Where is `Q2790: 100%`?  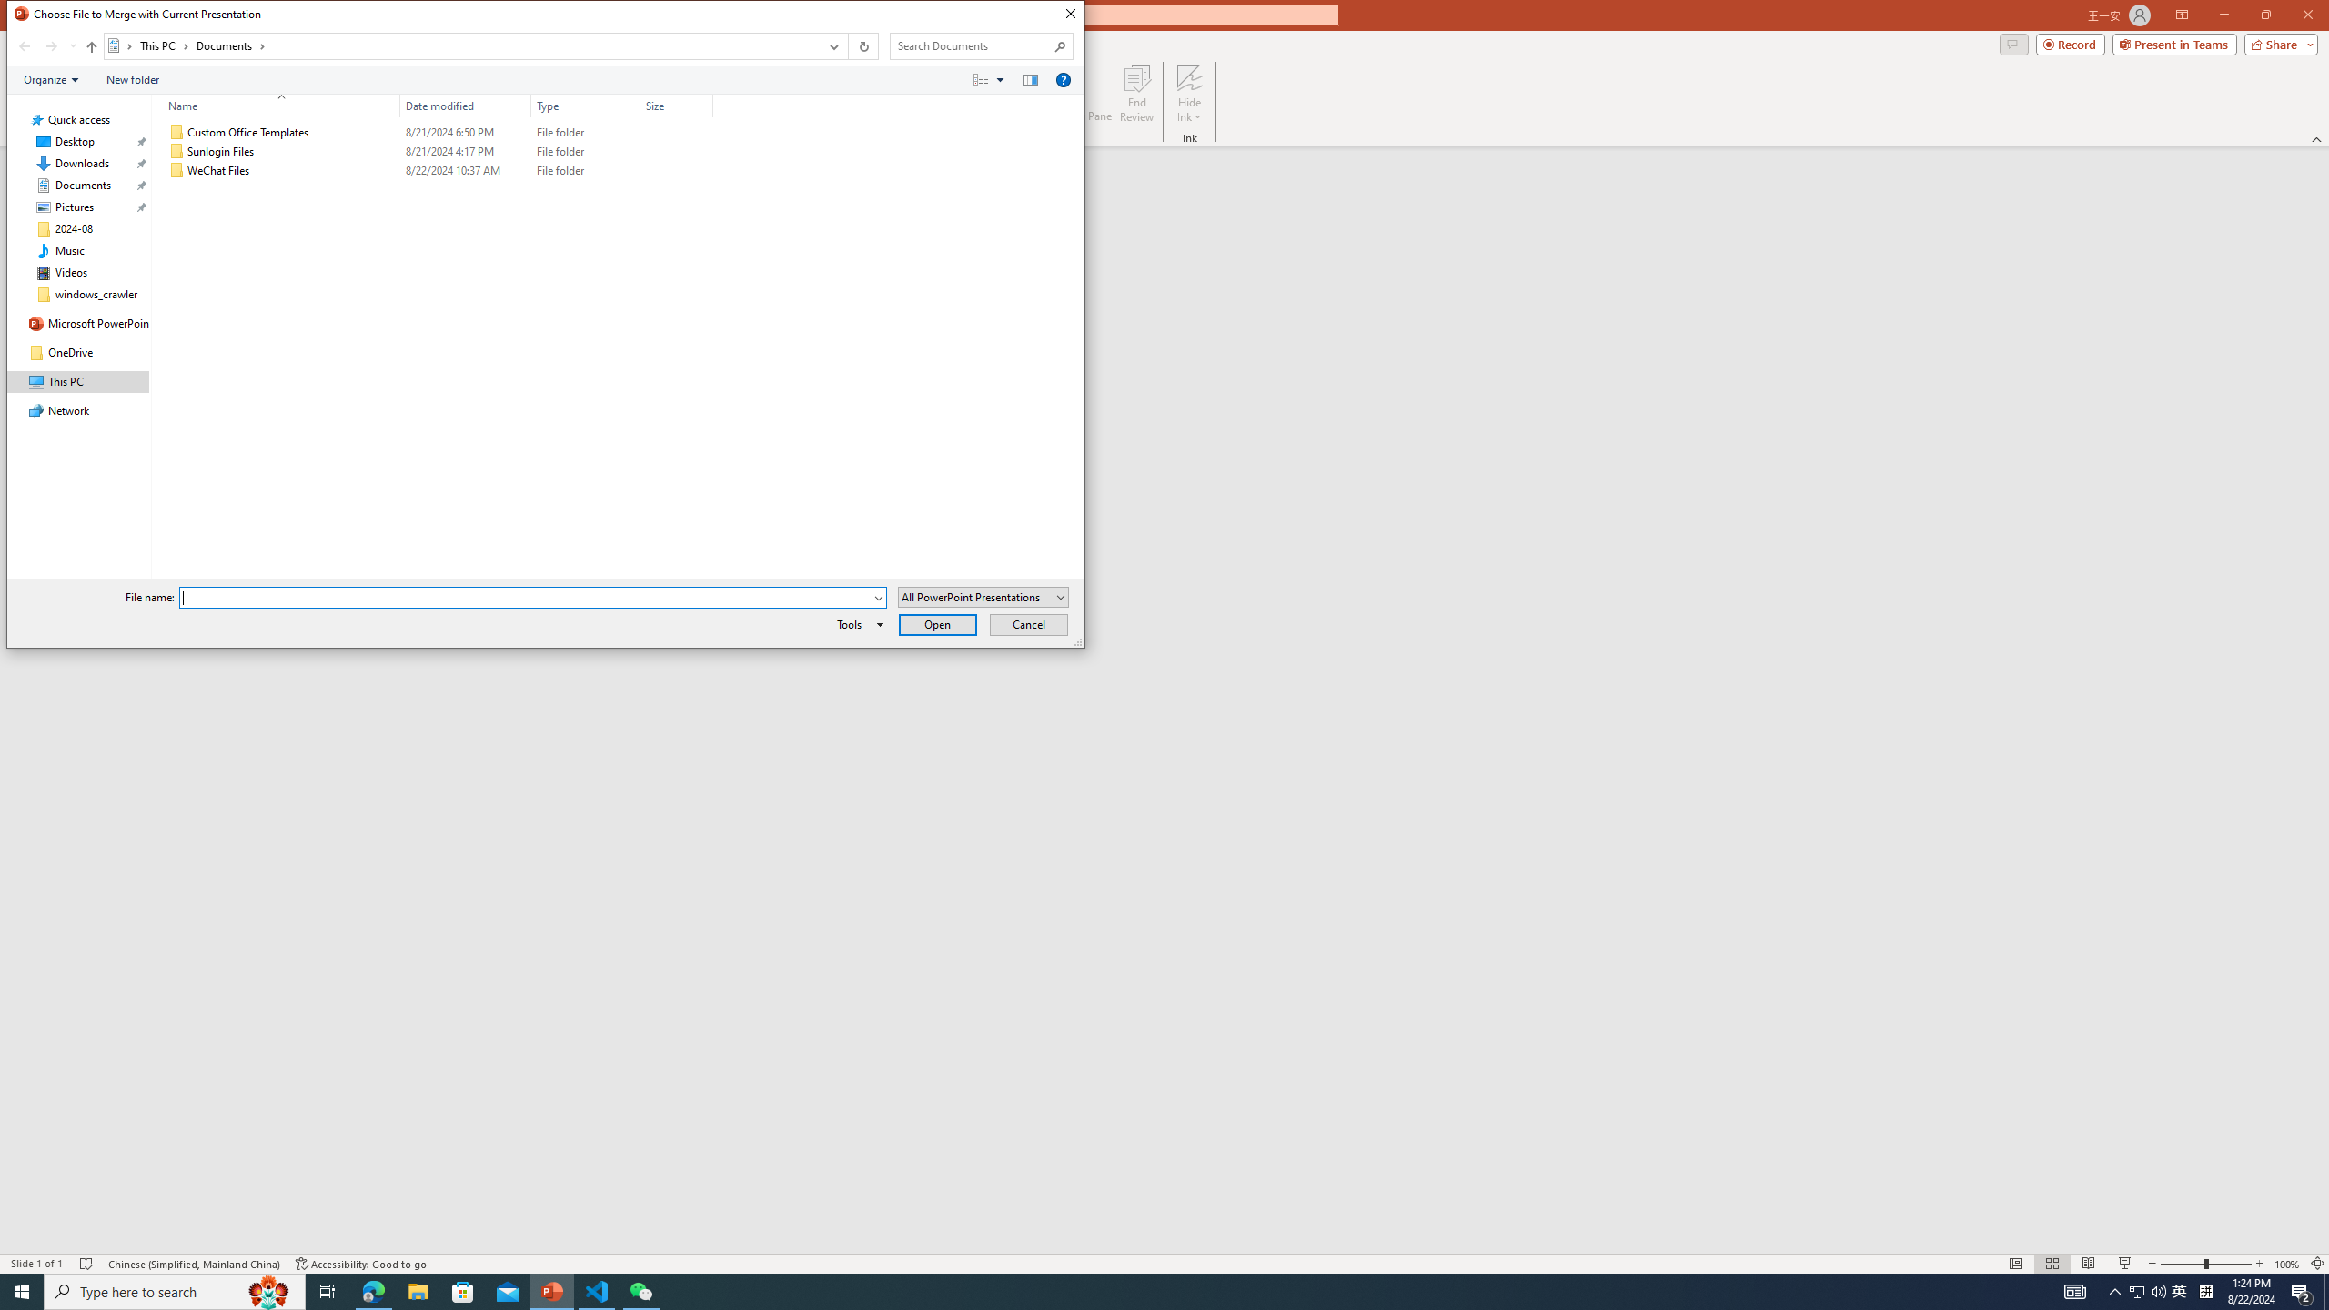 Q2790: 100% is located at coordinates (2158, 1292).